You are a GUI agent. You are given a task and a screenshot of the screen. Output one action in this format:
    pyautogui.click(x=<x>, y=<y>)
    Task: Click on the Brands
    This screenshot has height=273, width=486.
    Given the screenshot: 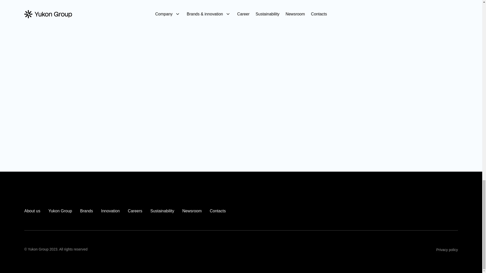 What is the action you would take?
    pyautogui.click(x=87, y=211)
    